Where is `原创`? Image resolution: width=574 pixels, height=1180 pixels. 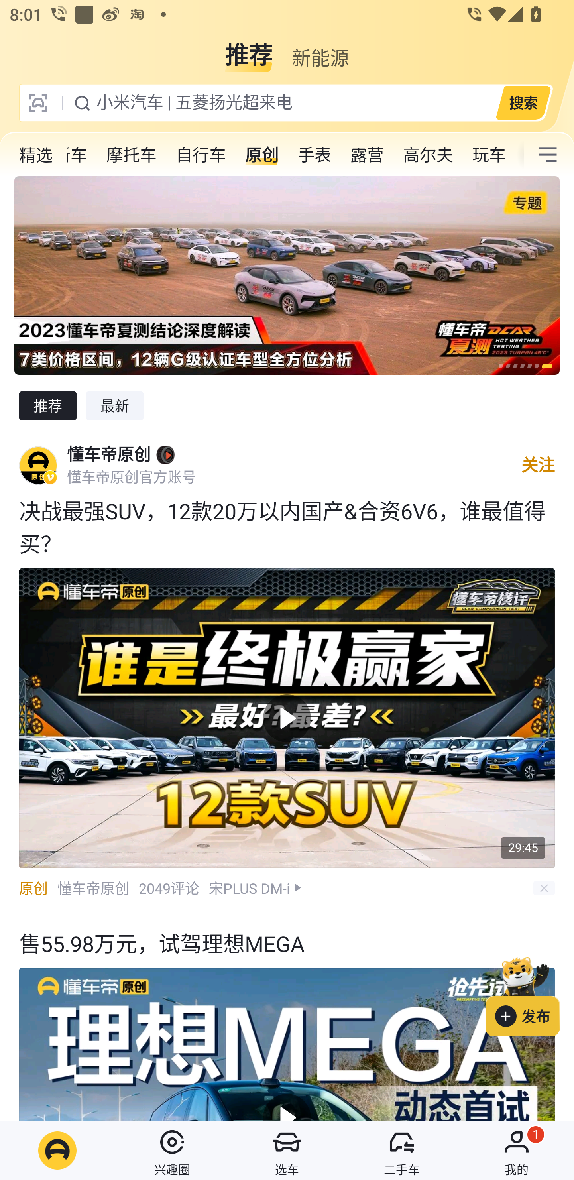
原创 is located at coordinates (261, 155).